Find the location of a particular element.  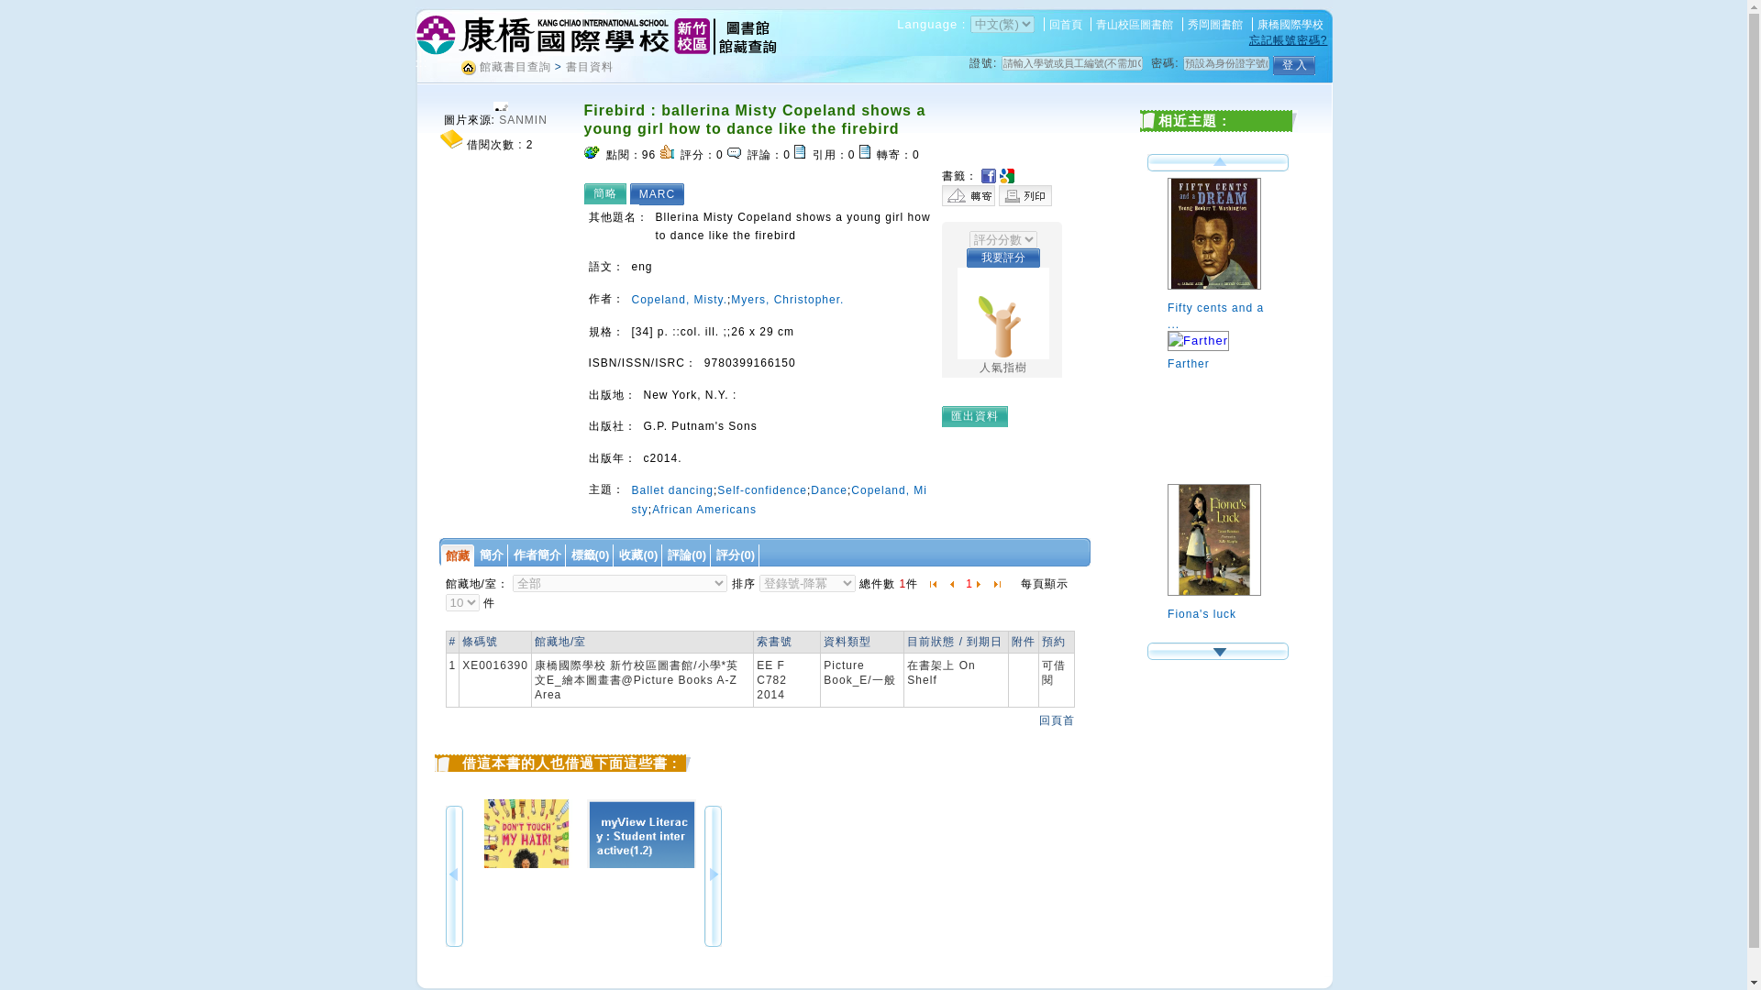

Fifty cents and a ... is located at coordinates (1222, 304).